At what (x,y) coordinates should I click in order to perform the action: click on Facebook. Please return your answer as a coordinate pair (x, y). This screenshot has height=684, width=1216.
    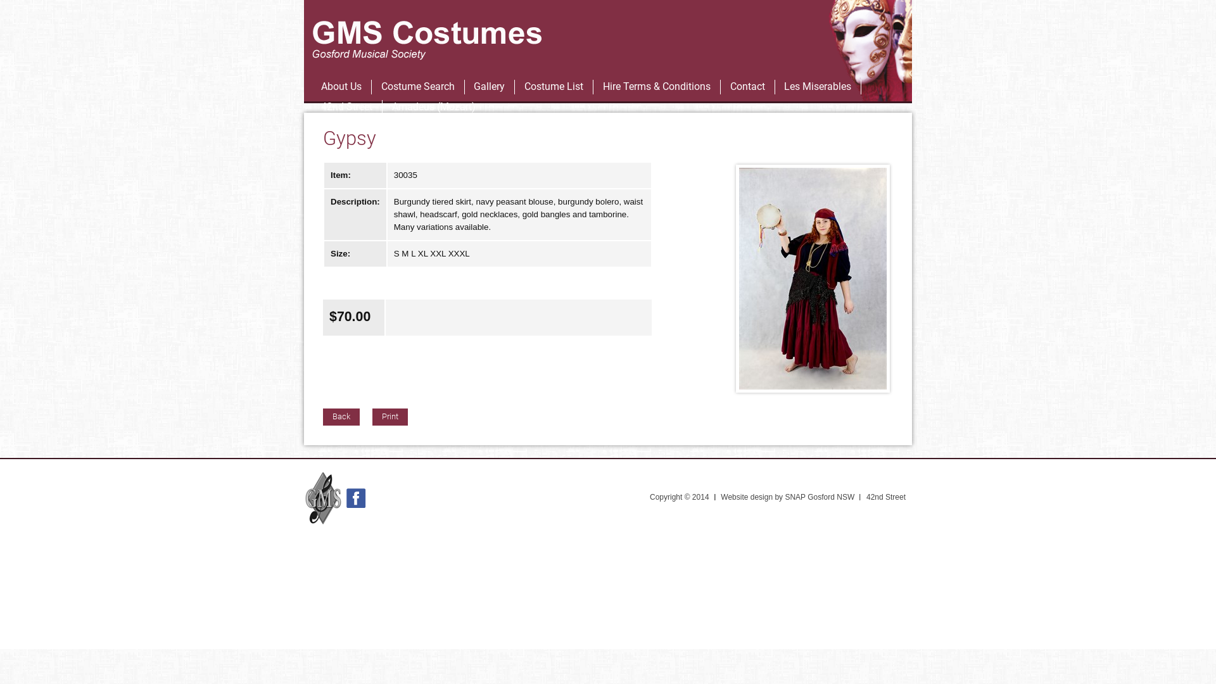
    Looking at the image, I should click on (357, 498).